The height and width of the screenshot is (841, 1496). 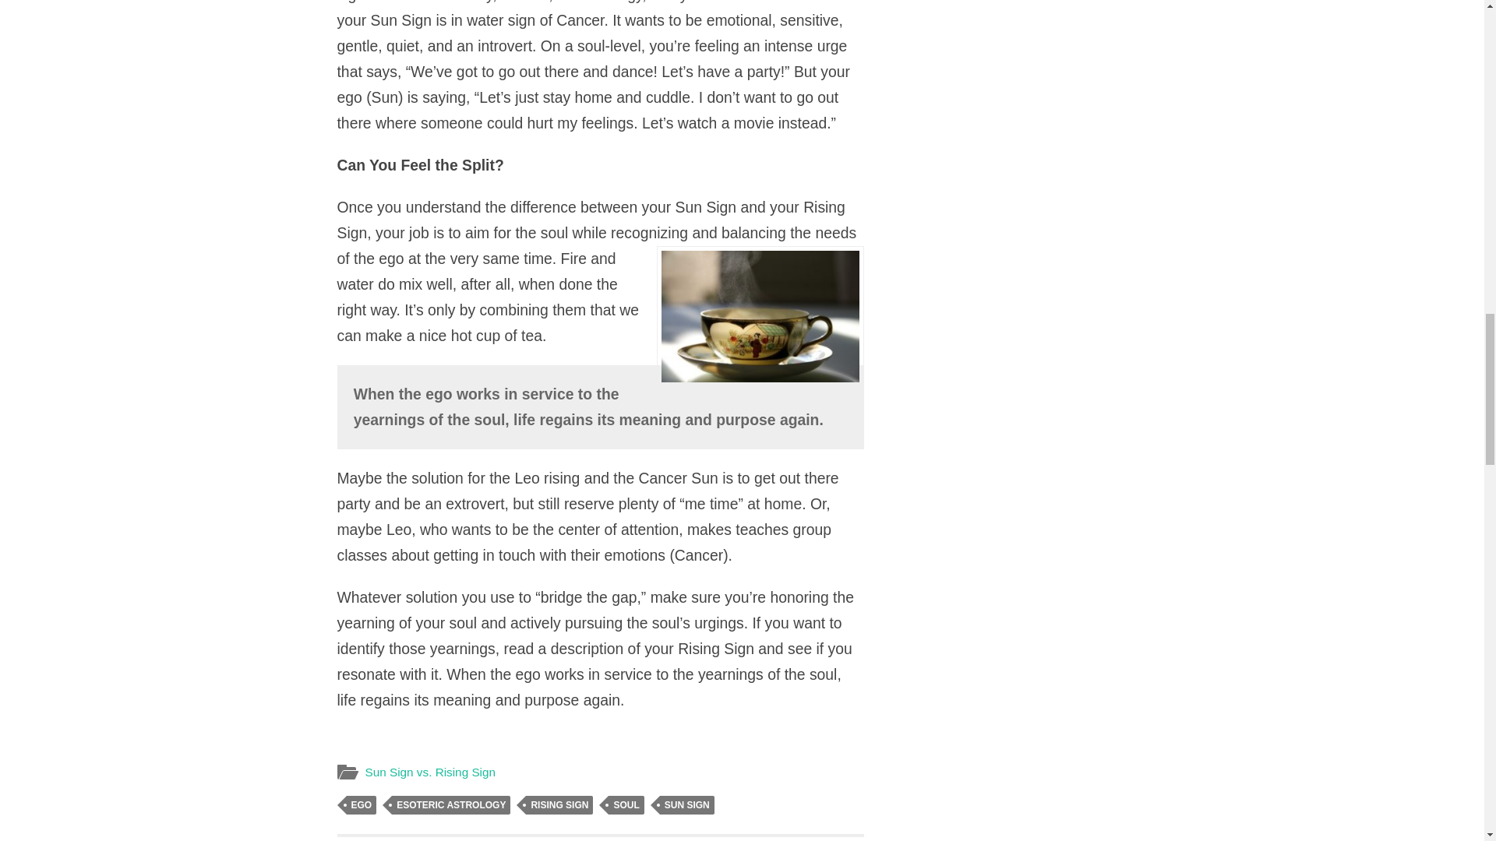 I want to click on SUN SIGN, so click(x=559, y=805).